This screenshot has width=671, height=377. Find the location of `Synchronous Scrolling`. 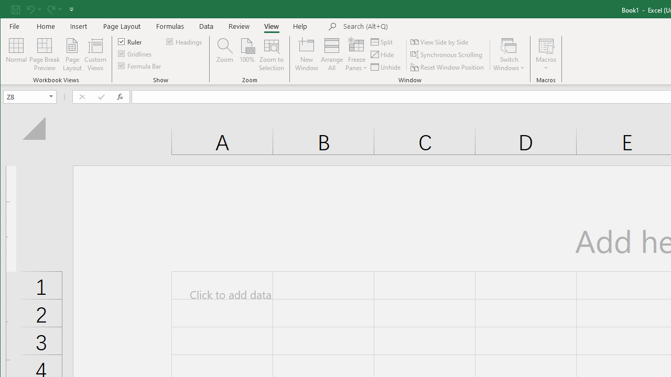

Synchronous Scrolling is located at coordinates (447, 54).